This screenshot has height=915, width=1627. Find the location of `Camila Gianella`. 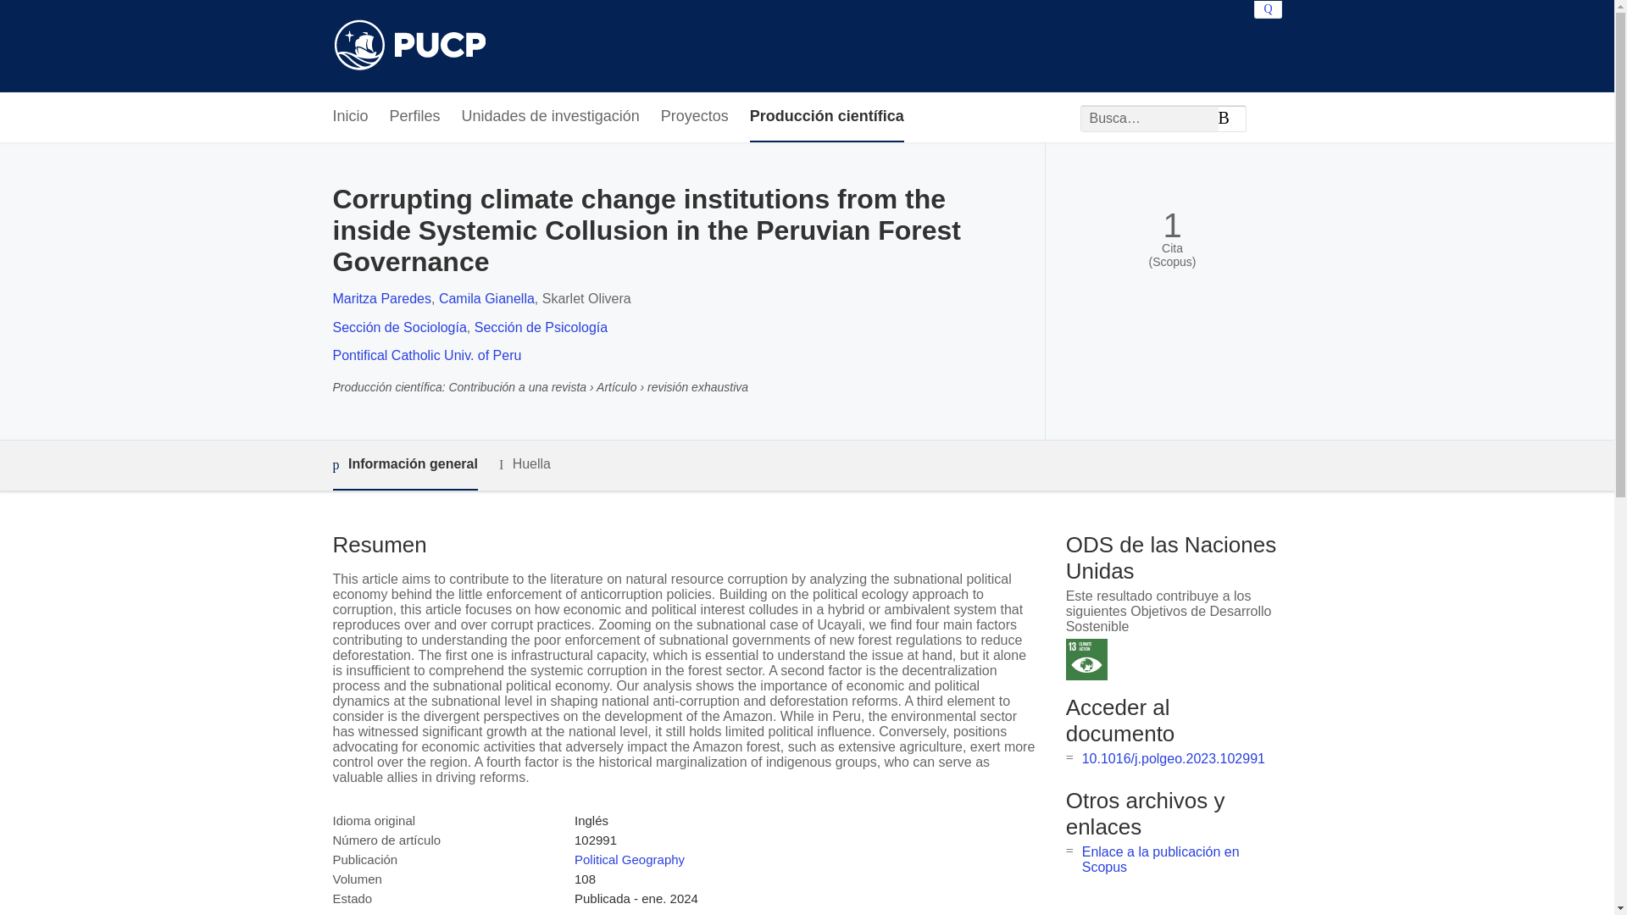

Camila Gianella is located at coordinates (486, 298).